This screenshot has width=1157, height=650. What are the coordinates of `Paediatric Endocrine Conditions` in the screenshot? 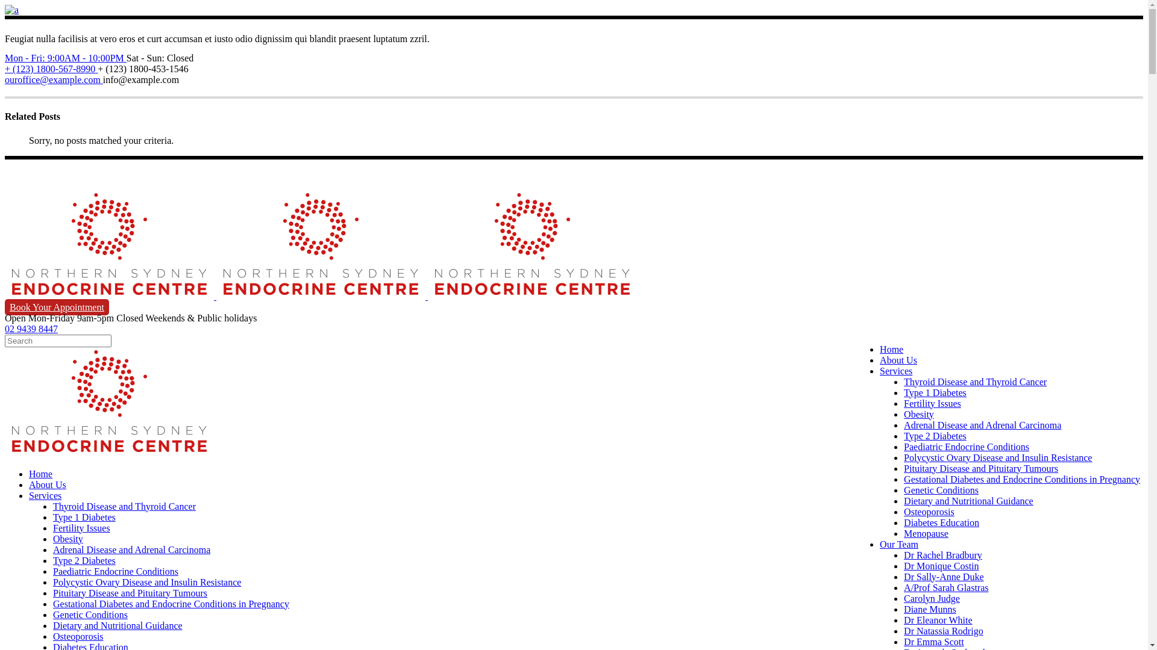 It's located at (967, 447).